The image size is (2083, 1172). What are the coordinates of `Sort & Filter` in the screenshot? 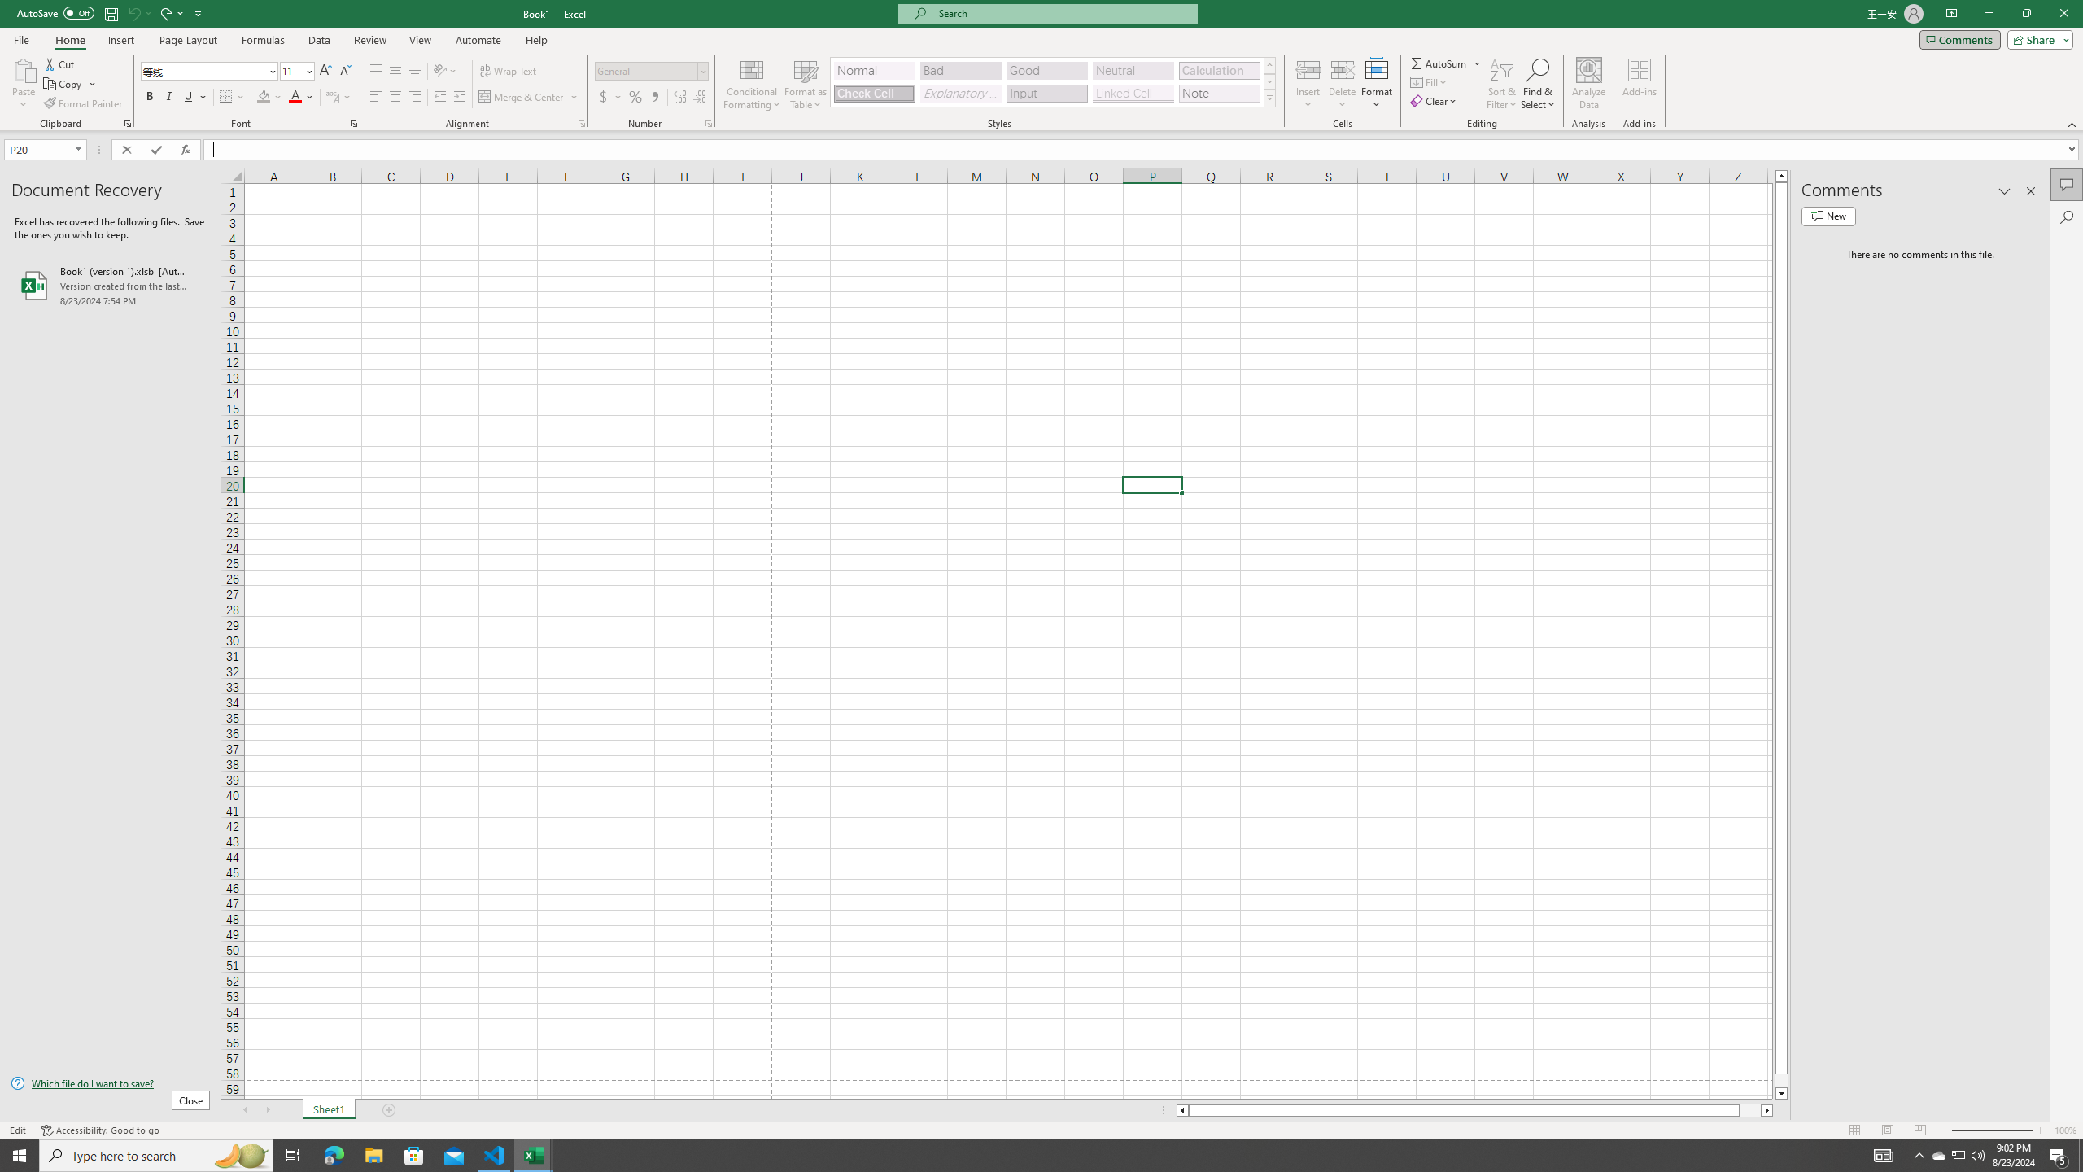 It's located at (1502, 84).